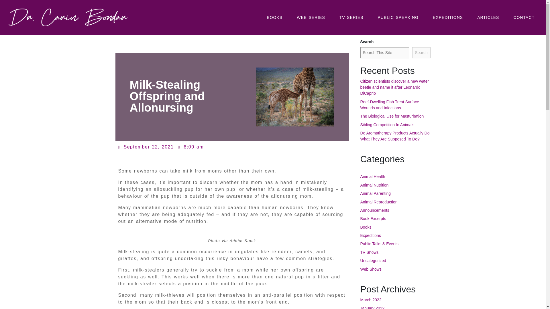  I want to click on September 22, 2021, so click(146, 147).